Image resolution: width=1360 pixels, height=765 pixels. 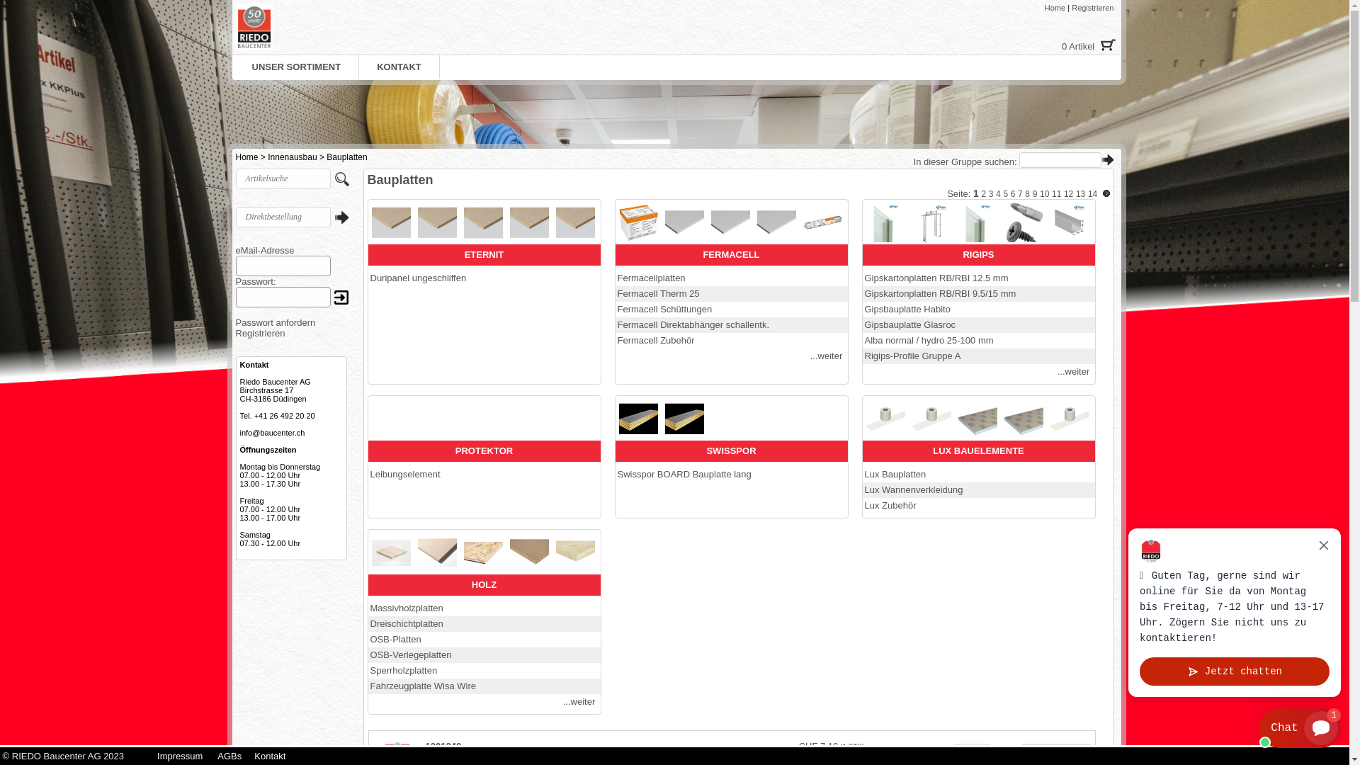 What do you see at coordinates (909, 324) in the screenshot?
I see `Gipsbauplatte Glasroc` at bounding box center [909, 324].